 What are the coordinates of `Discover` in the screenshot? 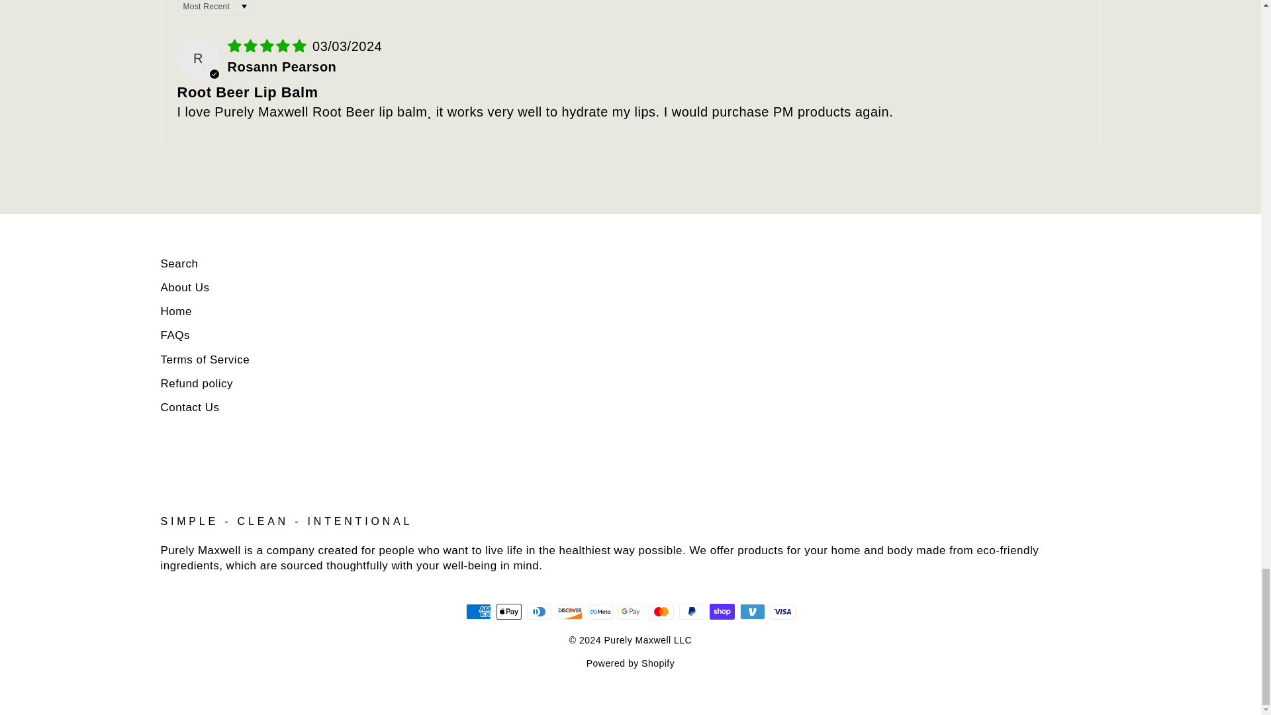 It's located at (569, 612).